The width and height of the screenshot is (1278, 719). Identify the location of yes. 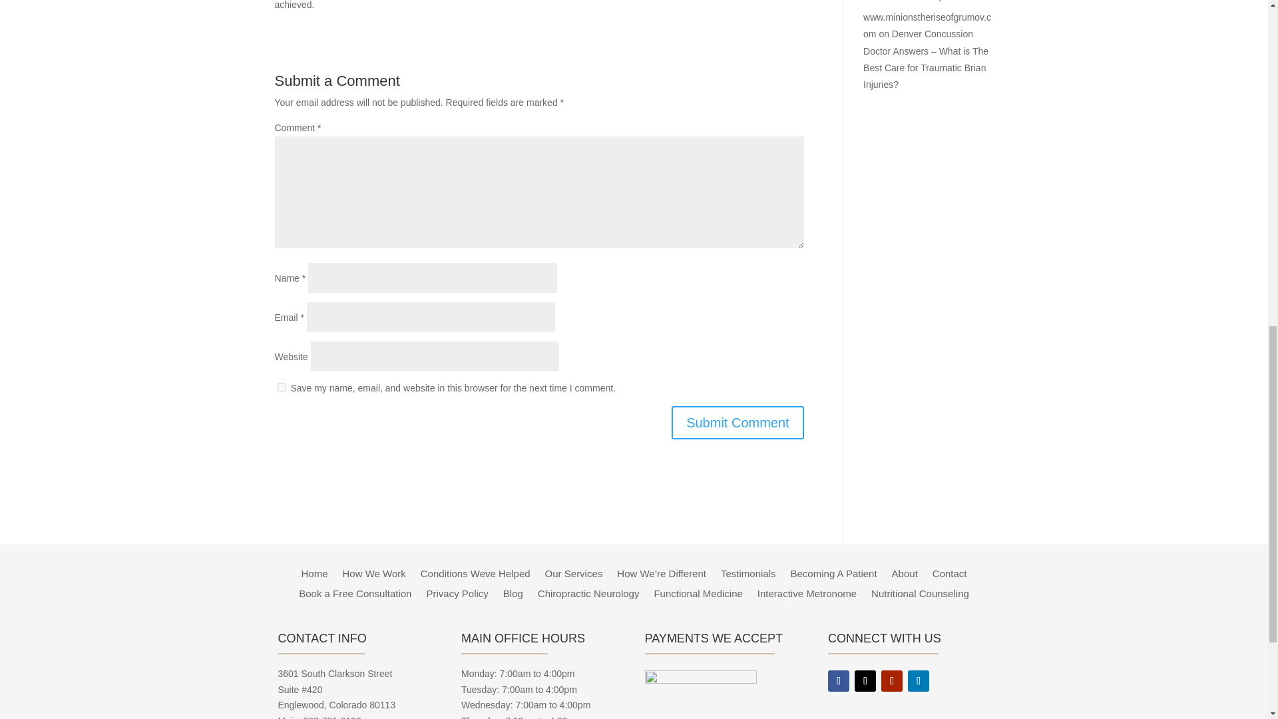
(281, 386).